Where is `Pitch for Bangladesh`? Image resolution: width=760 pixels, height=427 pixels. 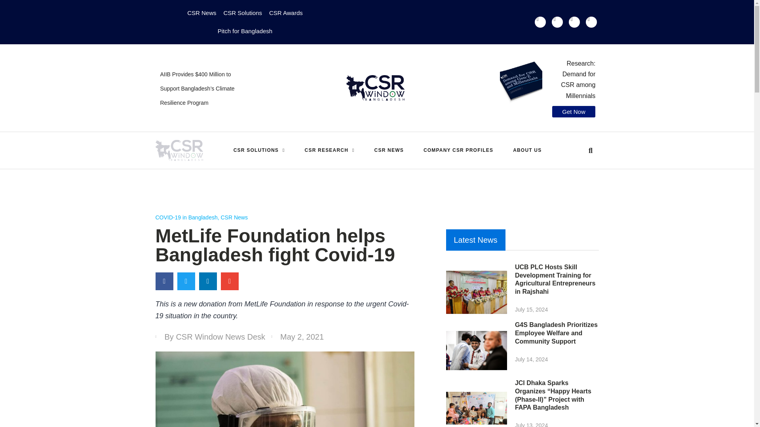
Pitch for Bangladesh is located at coordinates (245, 31).